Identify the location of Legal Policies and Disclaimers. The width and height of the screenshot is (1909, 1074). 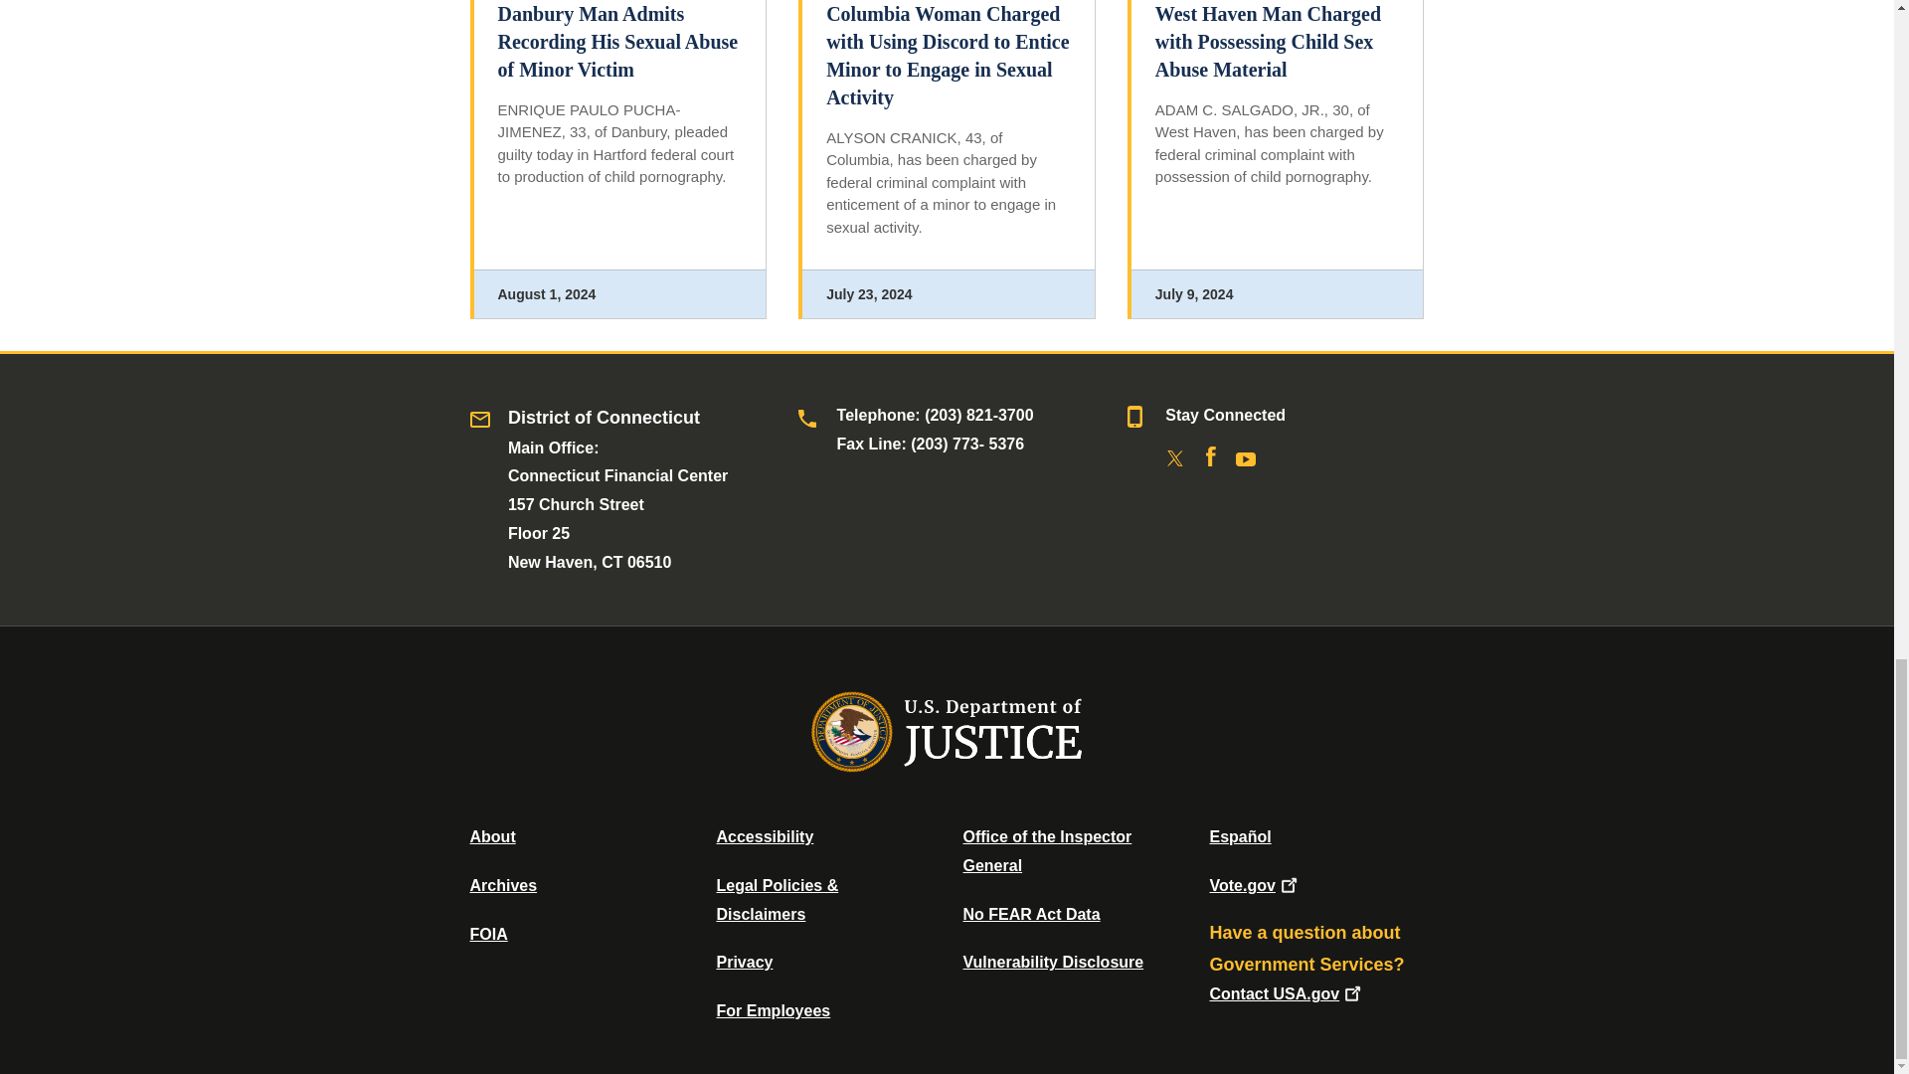
(777, 899).